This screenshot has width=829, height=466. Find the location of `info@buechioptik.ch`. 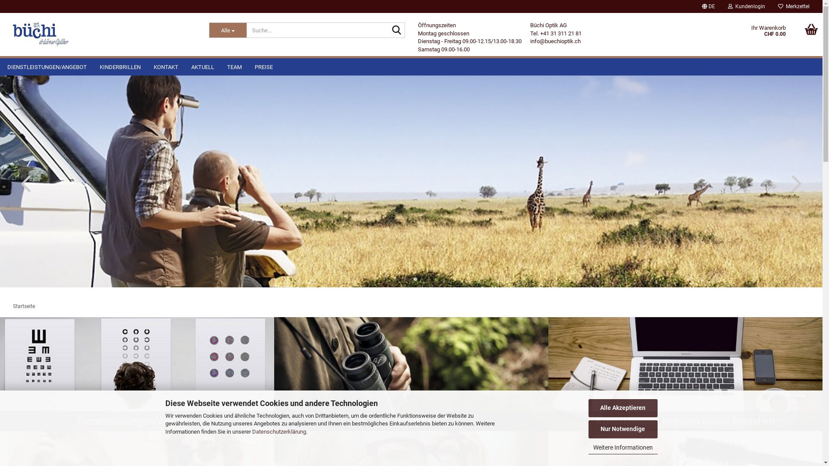

info@buechioptik.ch is located at coordinates (555, 41).